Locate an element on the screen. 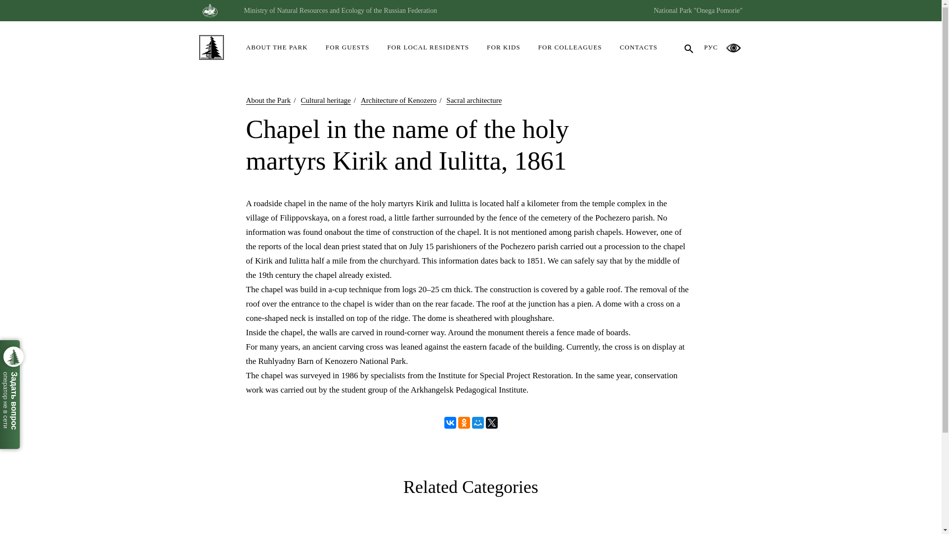 The image size is (949, 534). Twitter is located at coordinates (491, 423).